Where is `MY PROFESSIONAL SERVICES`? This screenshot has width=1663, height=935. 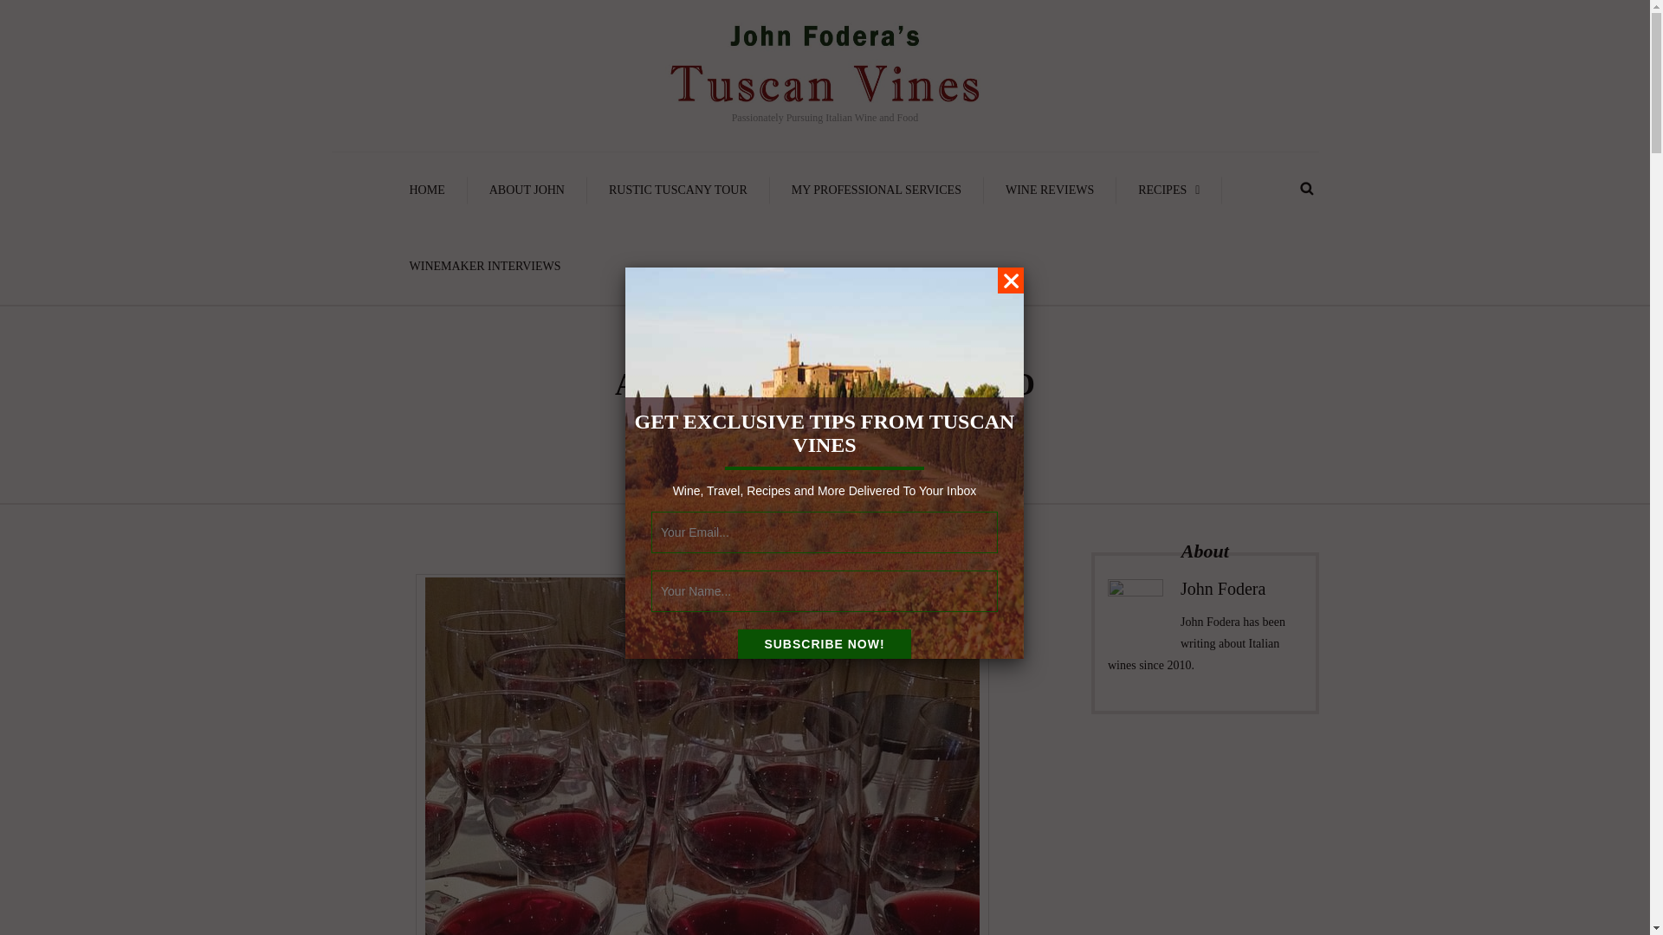 MY PROFESSIONAL SERVICES is located at coordinates (877, 190).